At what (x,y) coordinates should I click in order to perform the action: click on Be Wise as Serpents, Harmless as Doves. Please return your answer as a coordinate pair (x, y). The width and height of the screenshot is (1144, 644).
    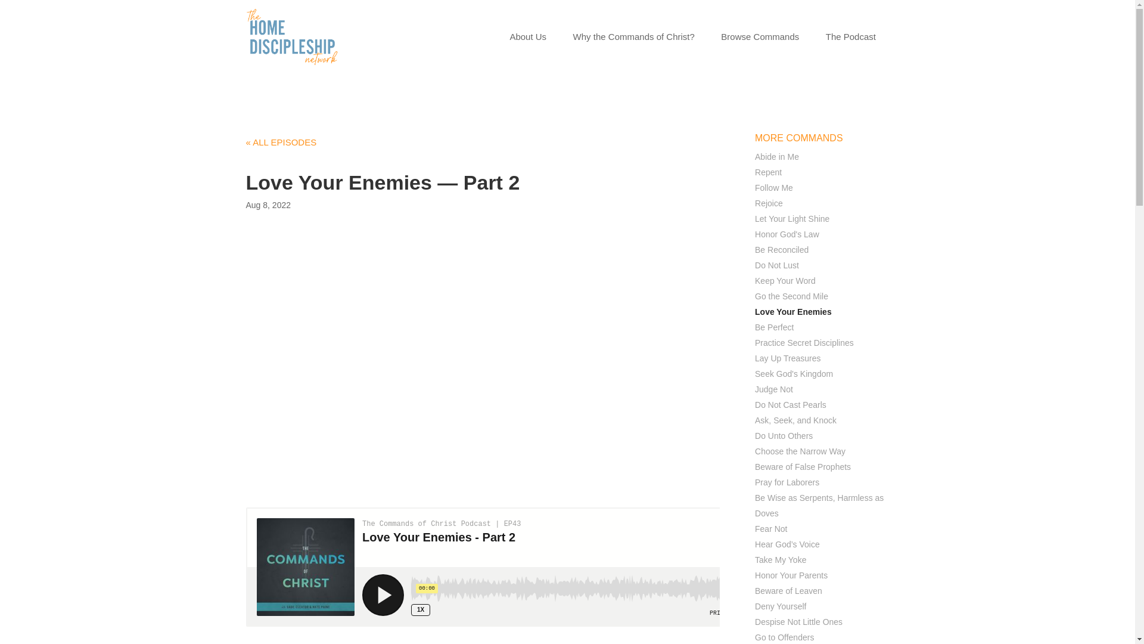
    Looking at the image, I should click on (819, 506).